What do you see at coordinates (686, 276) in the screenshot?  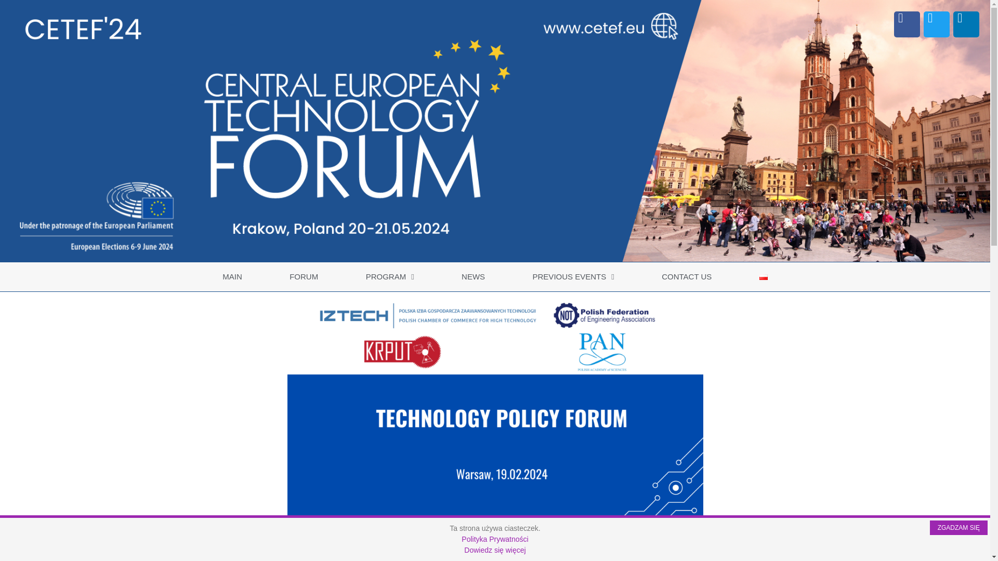 I see `CONTACT US` at bounding box center [686, 276].